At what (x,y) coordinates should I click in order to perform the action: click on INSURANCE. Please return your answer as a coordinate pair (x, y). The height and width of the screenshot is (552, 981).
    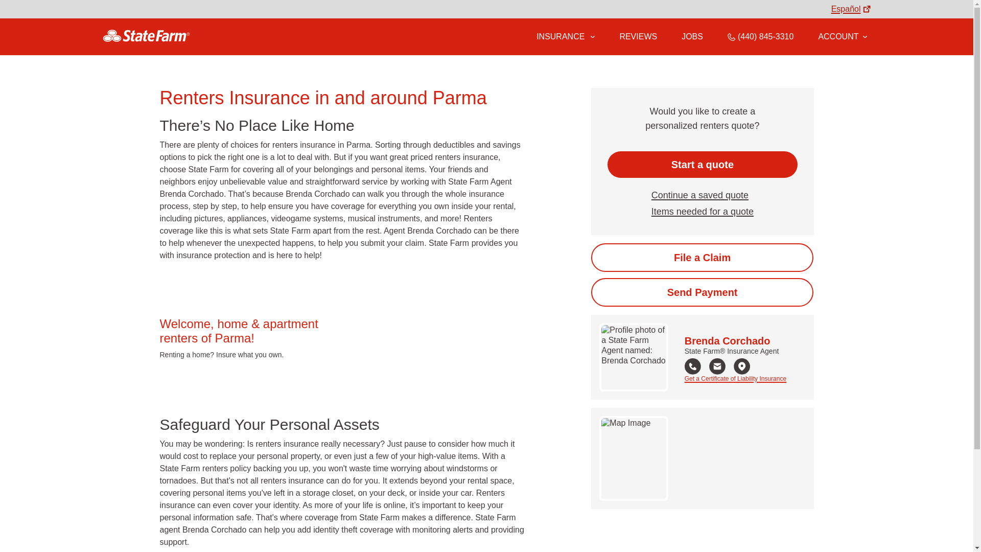
    Looking at the image, I should click on (559, 36).